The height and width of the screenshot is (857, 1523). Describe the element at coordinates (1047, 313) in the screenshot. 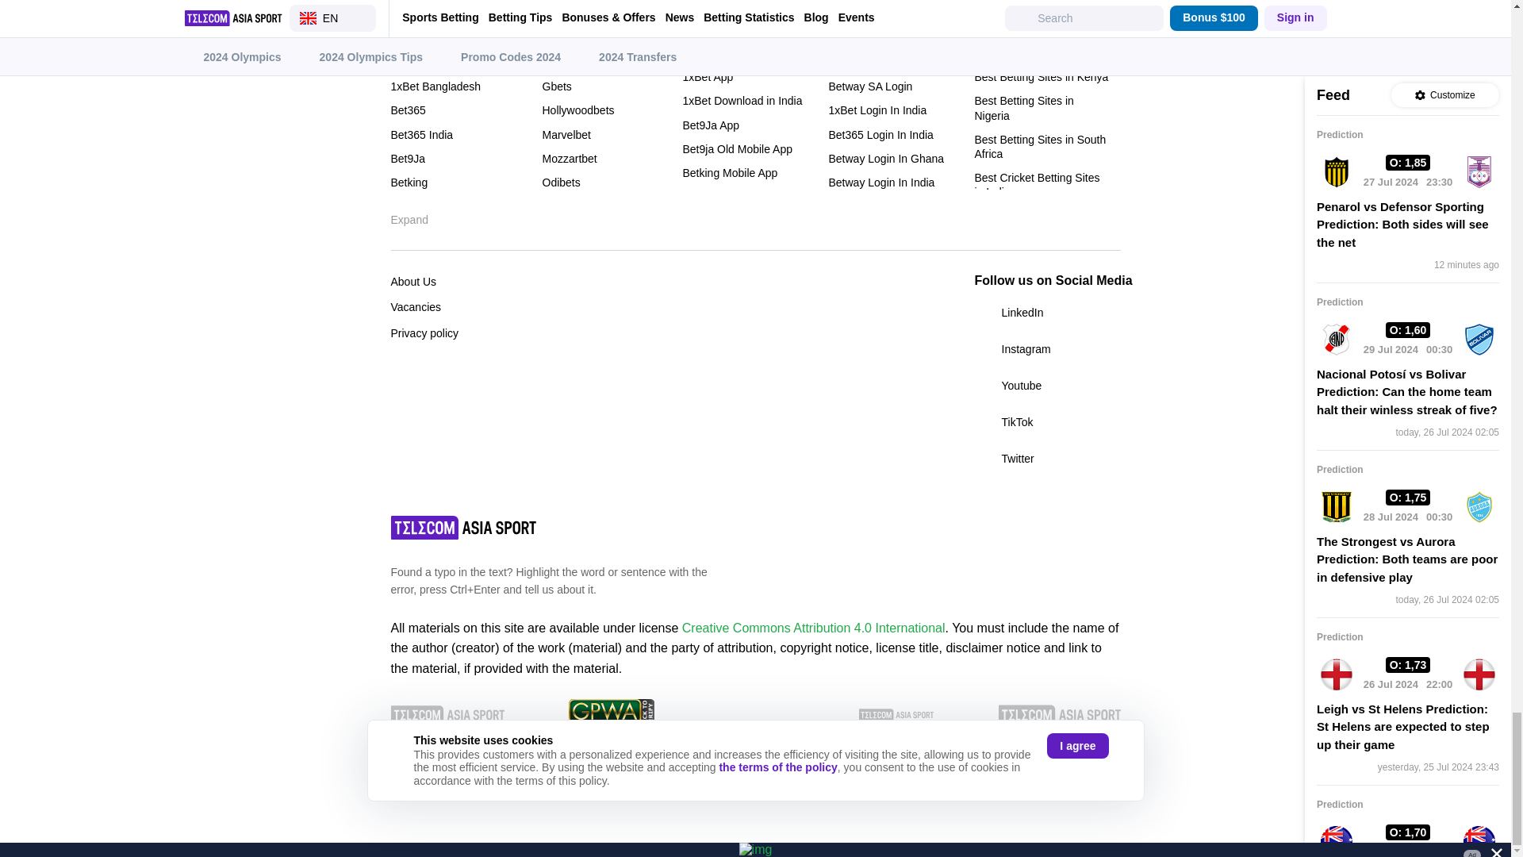

I see `LinkedIn` at that location.